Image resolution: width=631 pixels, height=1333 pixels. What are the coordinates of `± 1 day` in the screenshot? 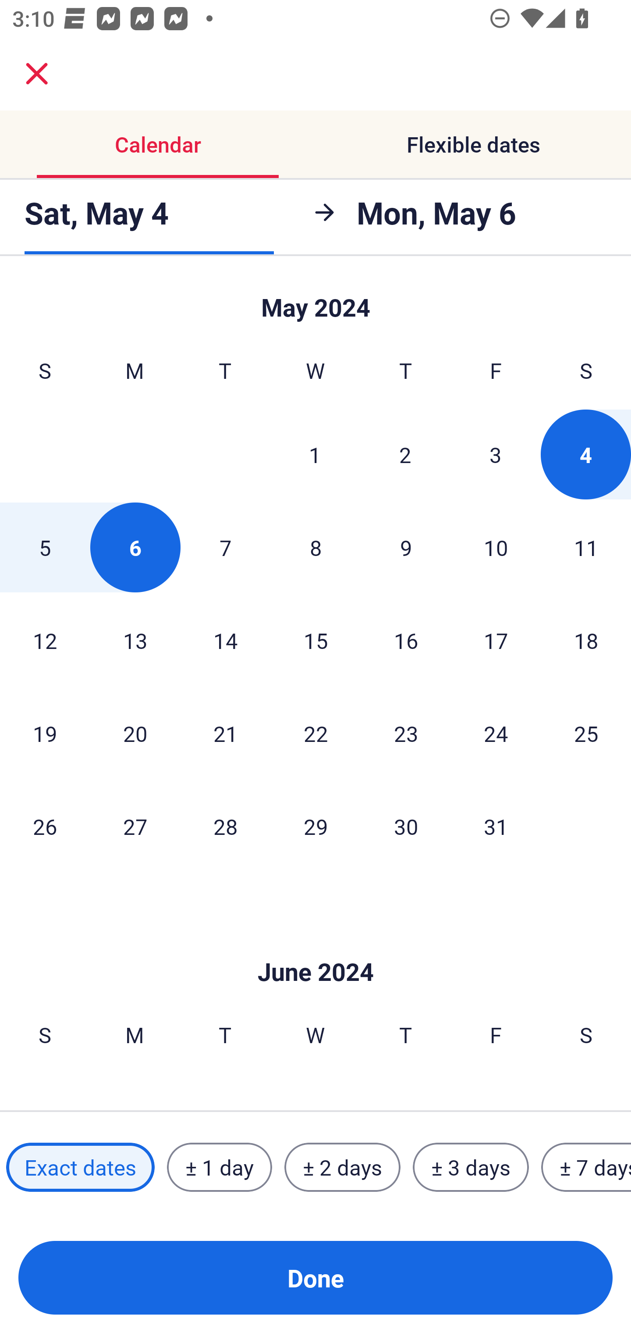 It's located at (219, 1167).